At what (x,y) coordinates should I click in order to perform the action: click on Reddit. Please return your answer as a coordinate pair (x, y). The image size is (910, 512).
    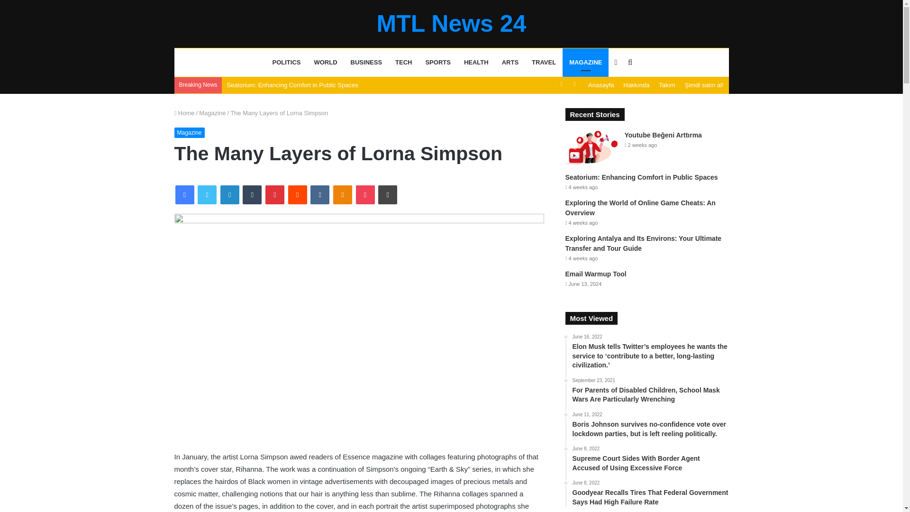
    Looking at the image, I should click on (298, 194).